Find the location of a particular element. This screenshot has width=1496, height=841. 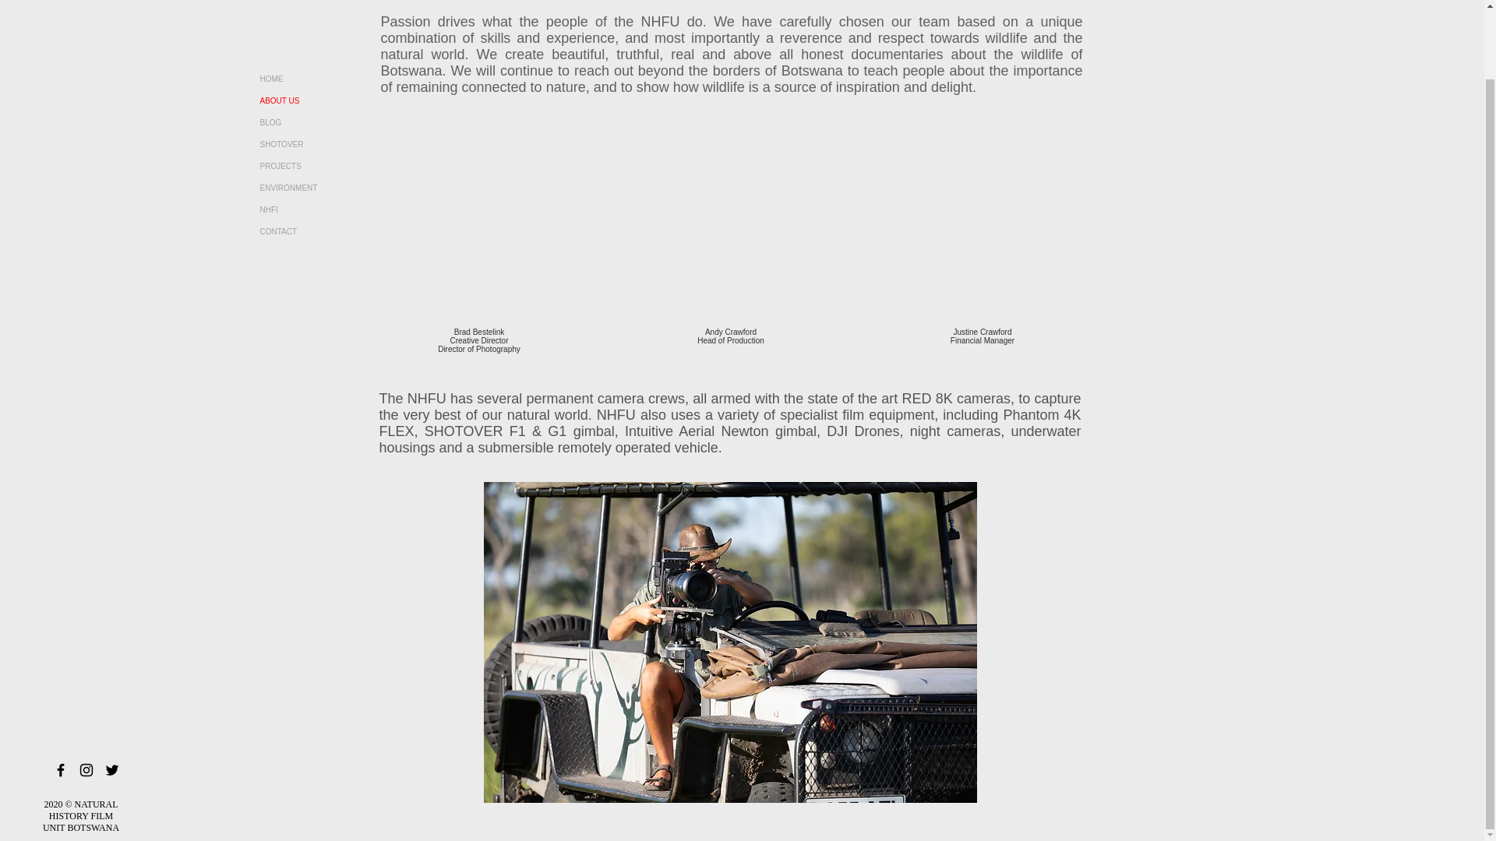

ENVIRONMENT is located at coordinates (316, 188).